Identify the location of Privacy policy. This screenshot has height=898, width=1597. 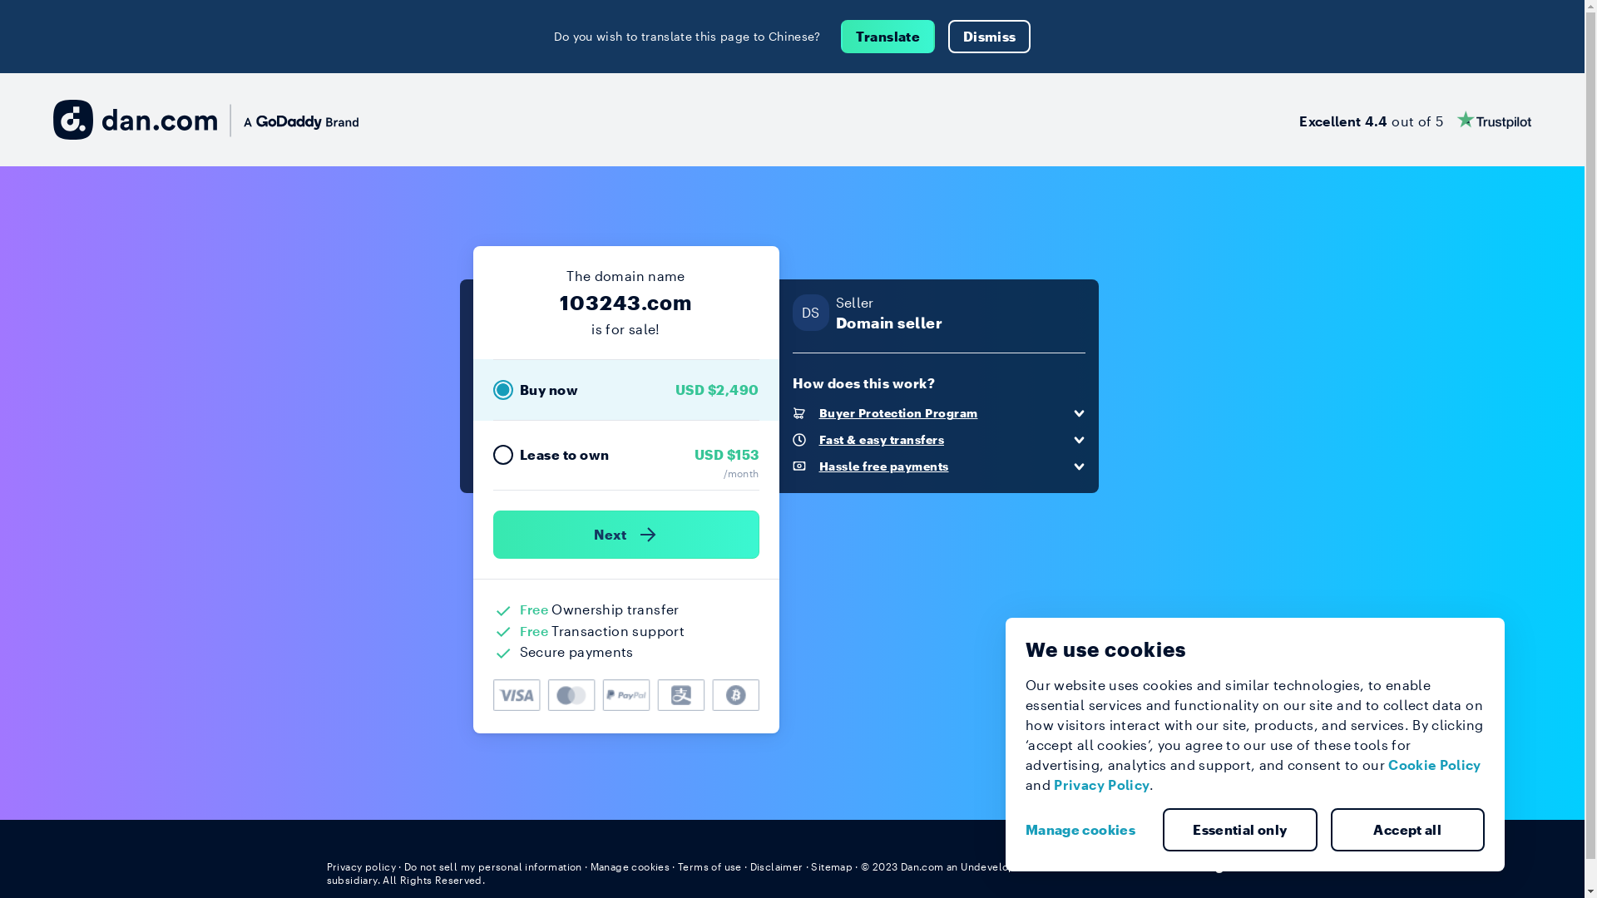
(361, 866).